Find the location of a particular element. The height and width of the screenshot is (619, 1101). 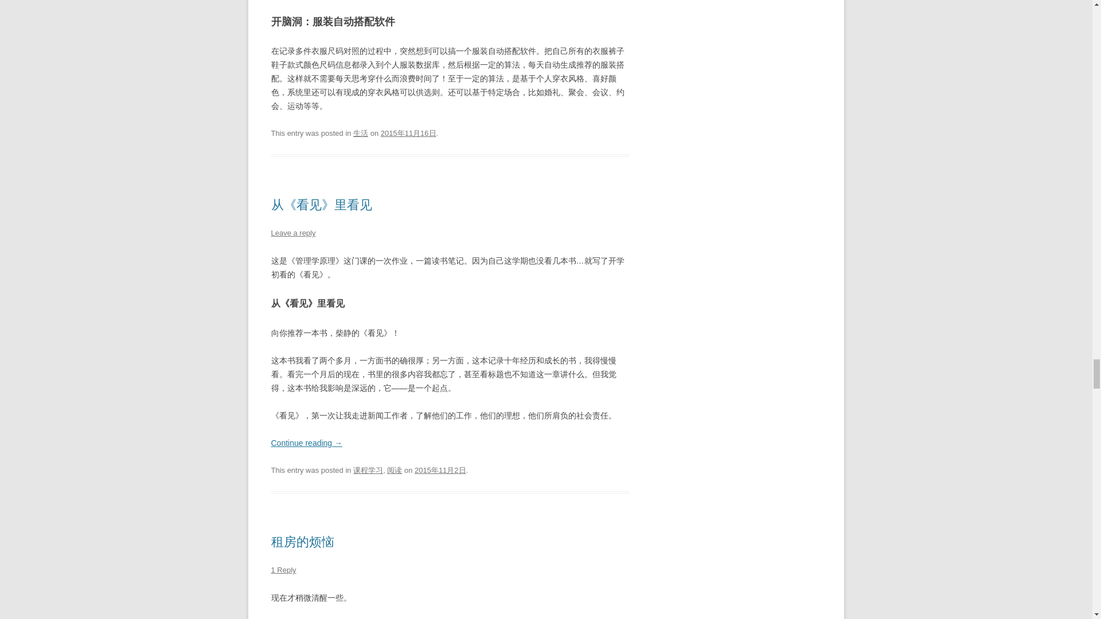

pm6:36 is located at coordinates (440, 470).